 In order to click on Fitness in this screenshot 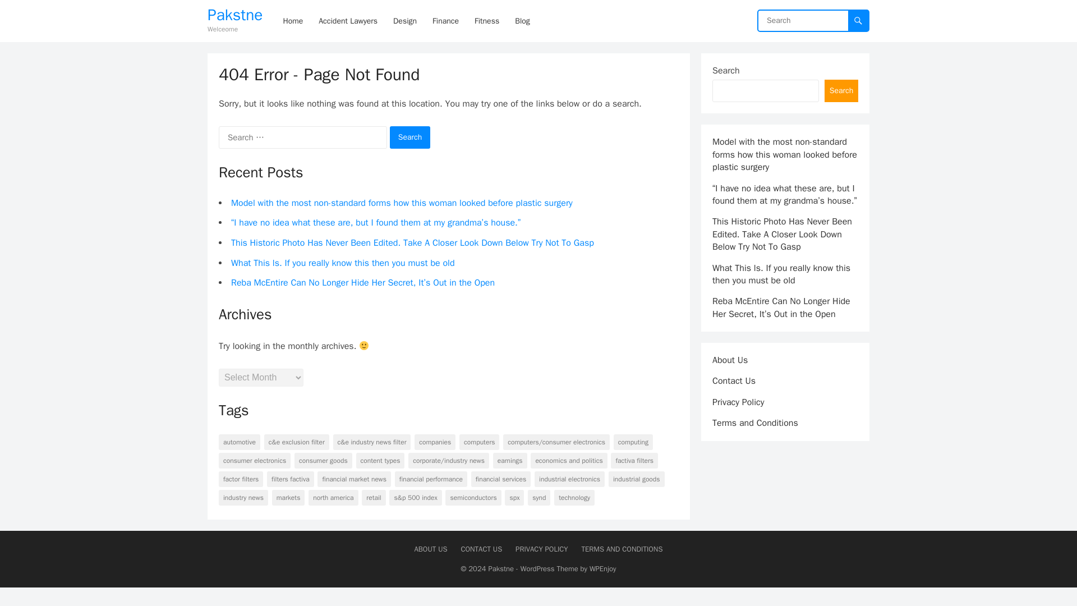, I will do `click(487, 21)`.